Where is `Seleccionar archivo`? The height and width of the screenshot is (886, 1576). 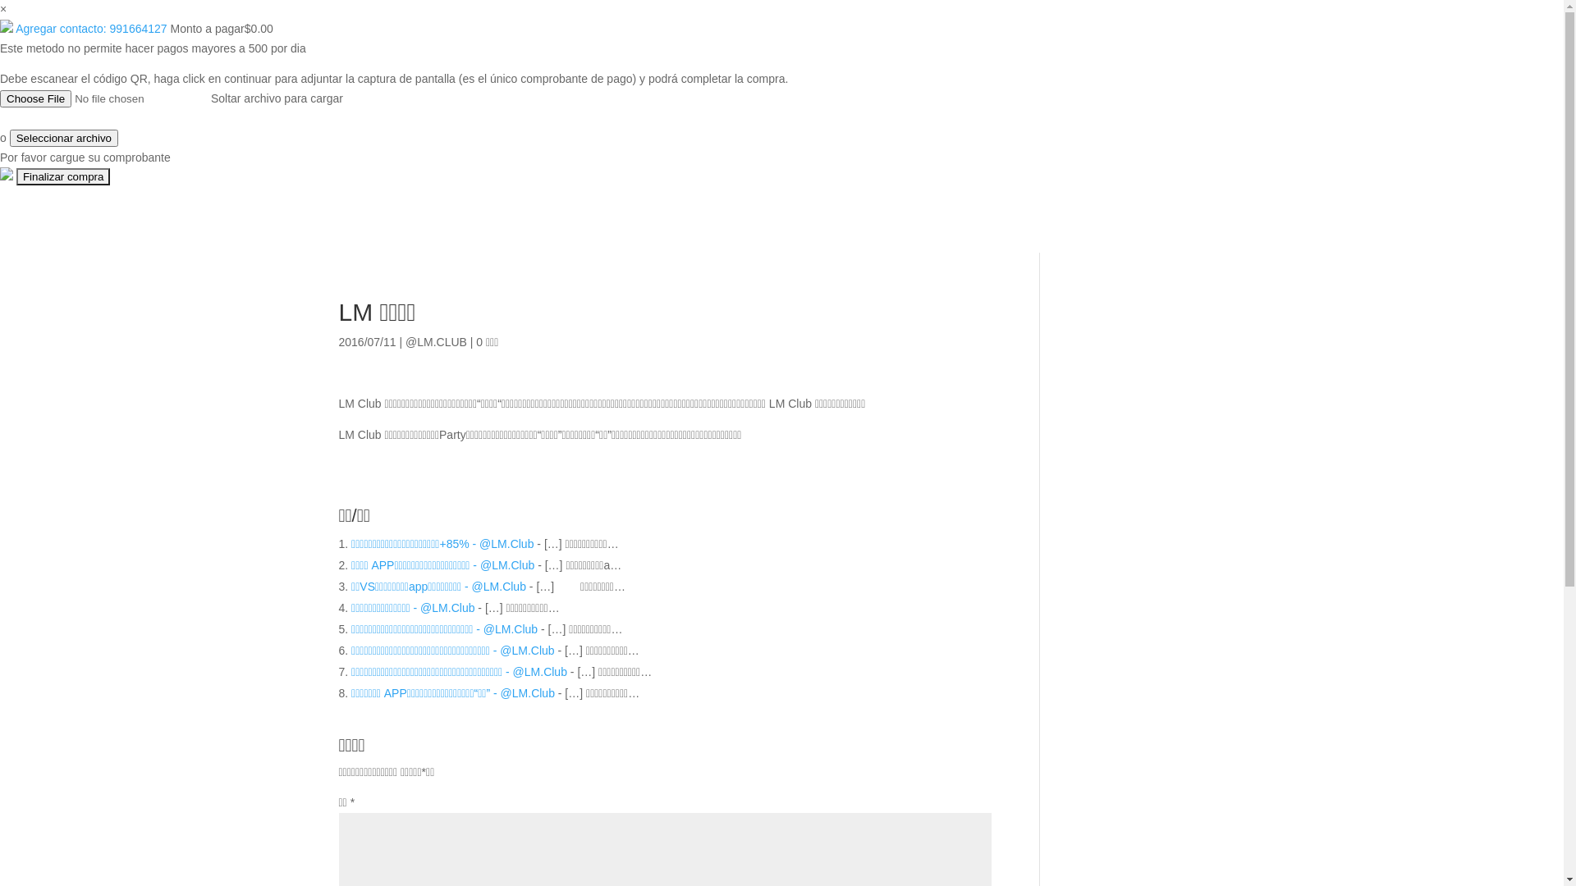 Seleccionar archivo is located at coordinates (64, 138).